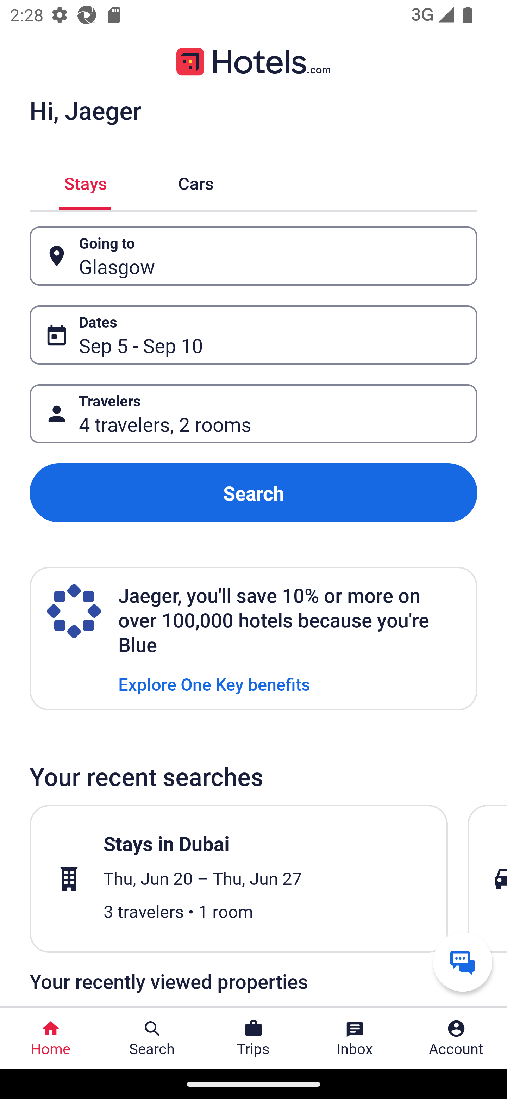 Image resolution: width=507 pixels, height=1099 pixels. Describe the element at coordinates (85, 110) in the screenshot. I see `Hi, Jaeger` at that location.